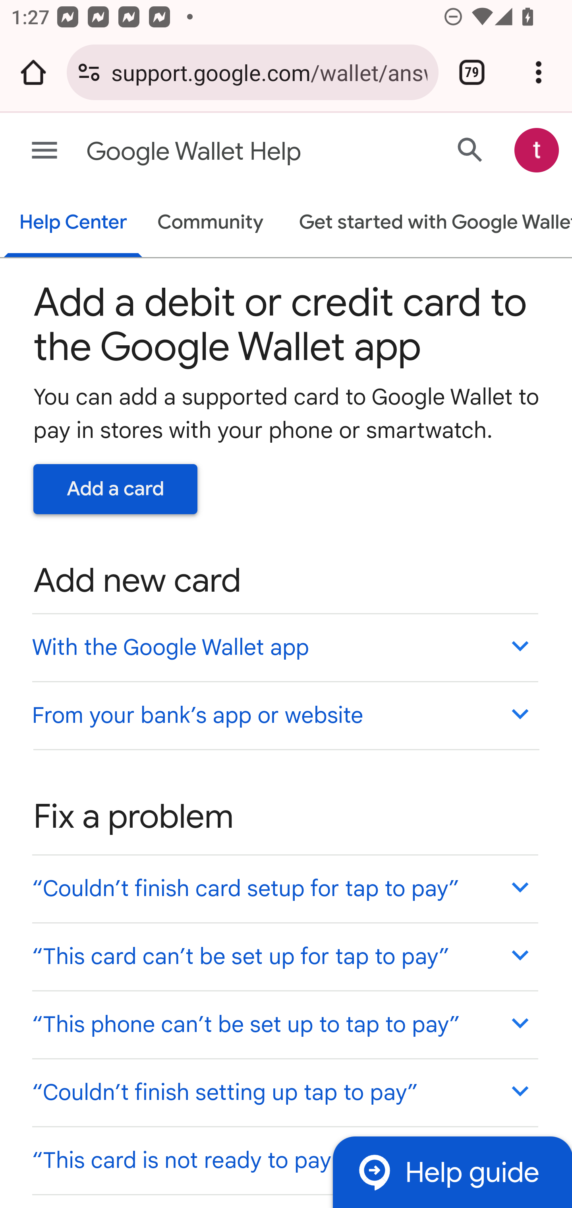 The height and width of the screenshot is (1208, 572). I want to click on From your bank’s app or website, so click(284, 714).